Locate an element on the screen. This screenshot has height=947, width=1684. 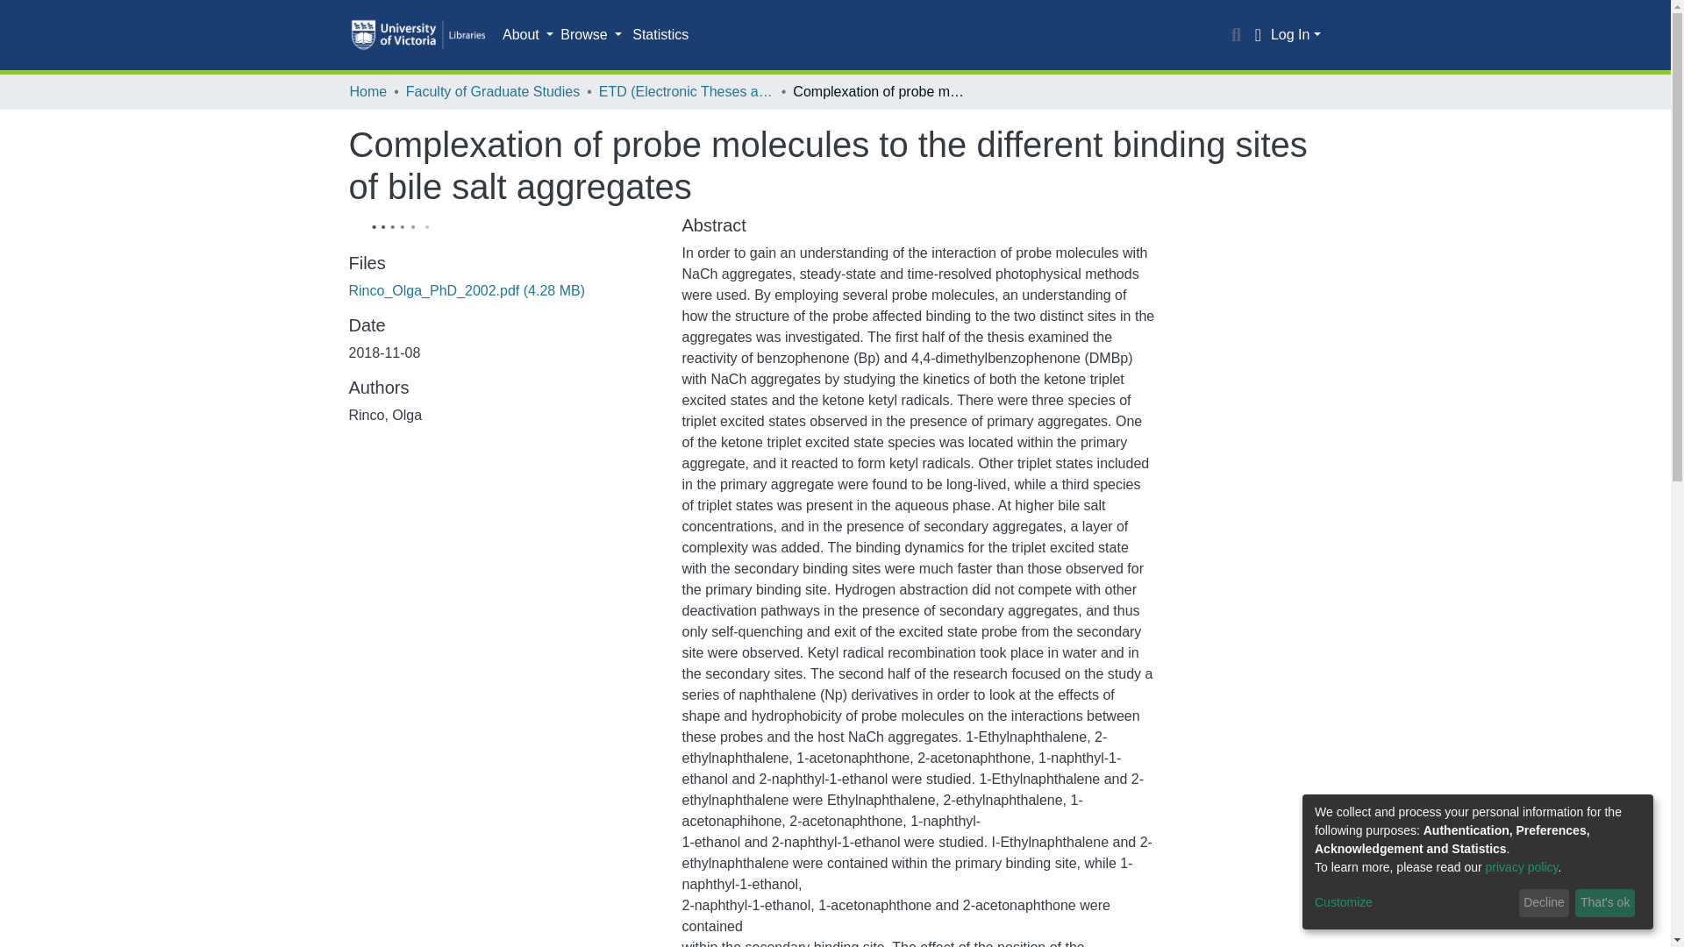
Home is located at coordinates (367, 91).